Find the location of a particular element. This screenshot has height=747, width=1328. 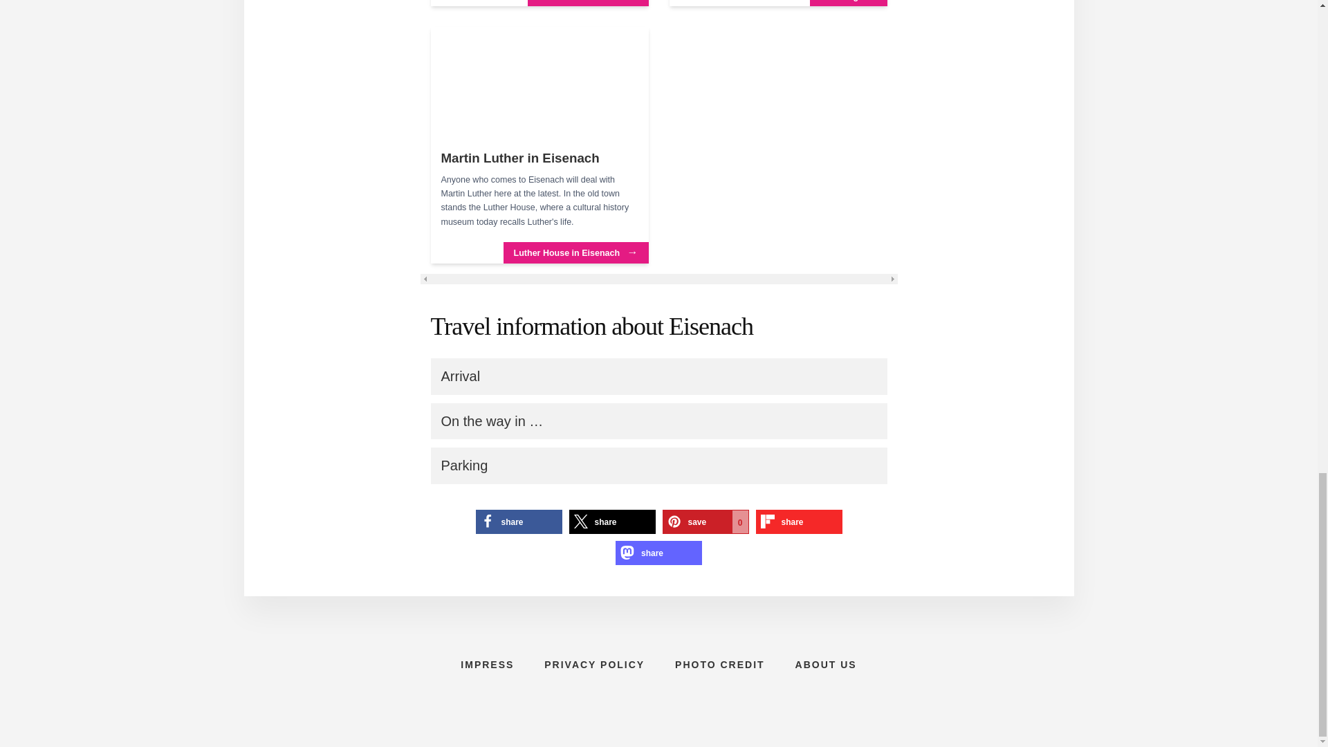

Share on Mastodon is located at coordinates (658, 552).